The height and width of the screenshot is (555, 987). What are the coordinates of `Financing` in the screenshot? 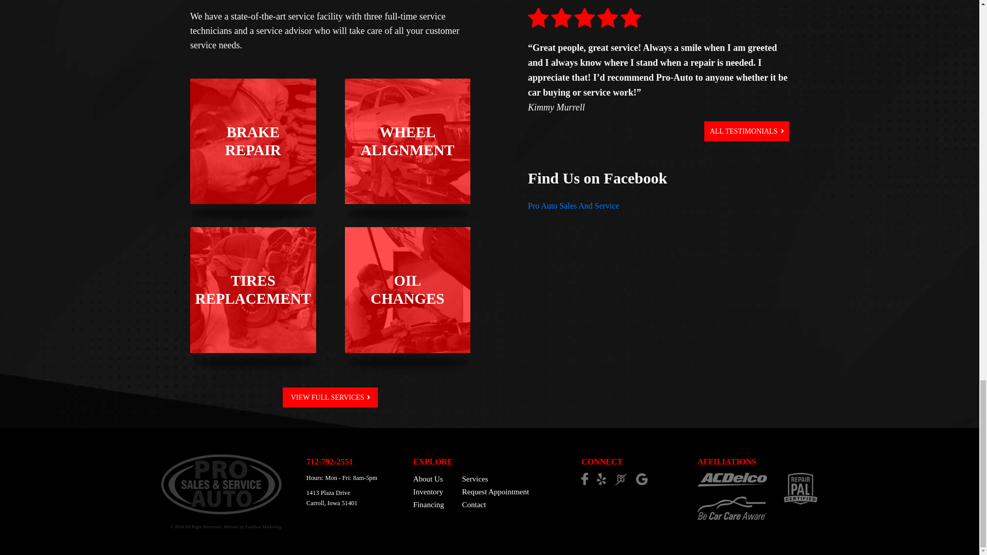 It's located at (496, 505).